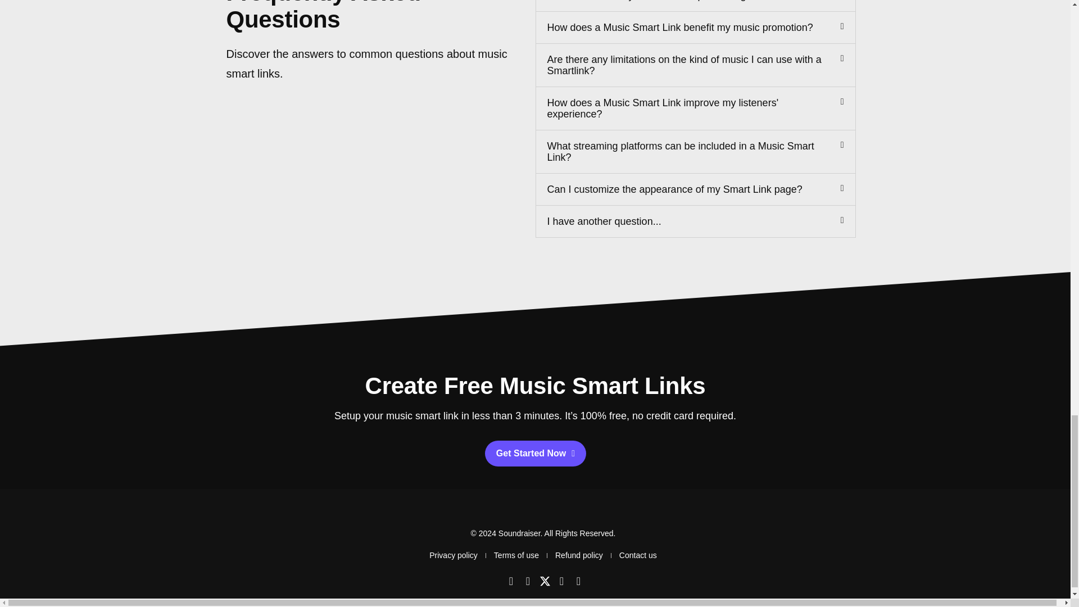 This screenshot has height=607, width=1079. What do you see at coordinates (516, 555) in the screenshot?
I see `Terms of use` at bounding box center [516, 555].